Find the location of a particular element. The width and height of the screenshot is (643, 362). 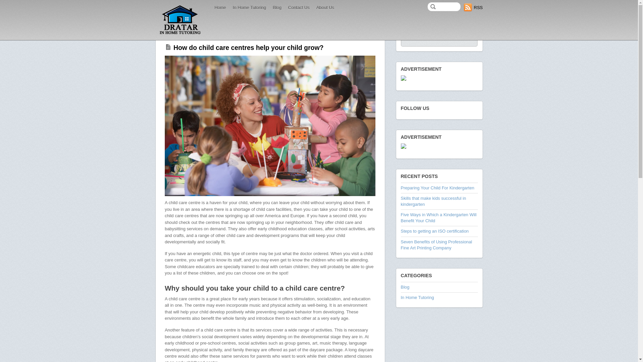

How do child care centres help your child grow? is located at coordinates (248, 48).